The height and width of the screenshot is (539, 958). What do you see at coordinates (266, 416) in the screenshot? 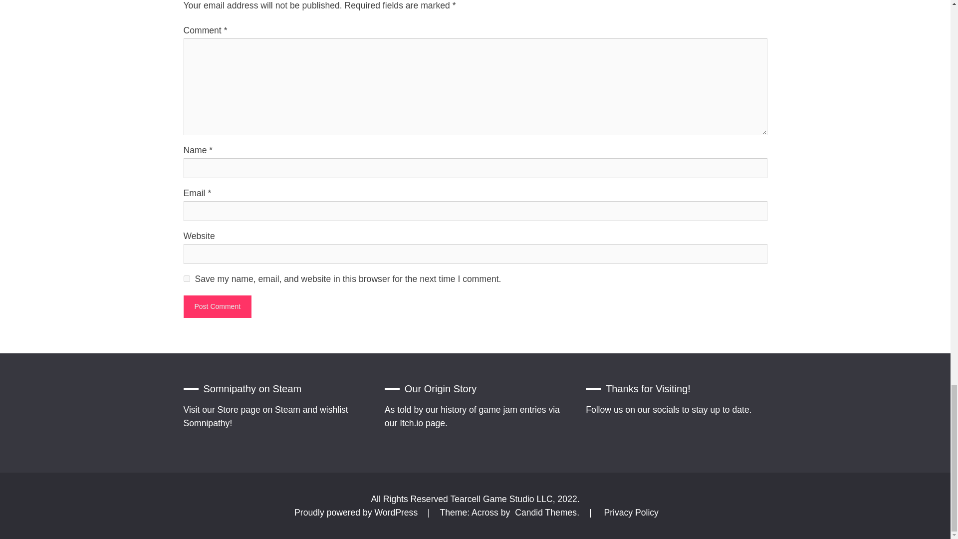
I see `Visit our Store page on Steam and wishlist Somnipathy!` at bounding box center [266, 416].